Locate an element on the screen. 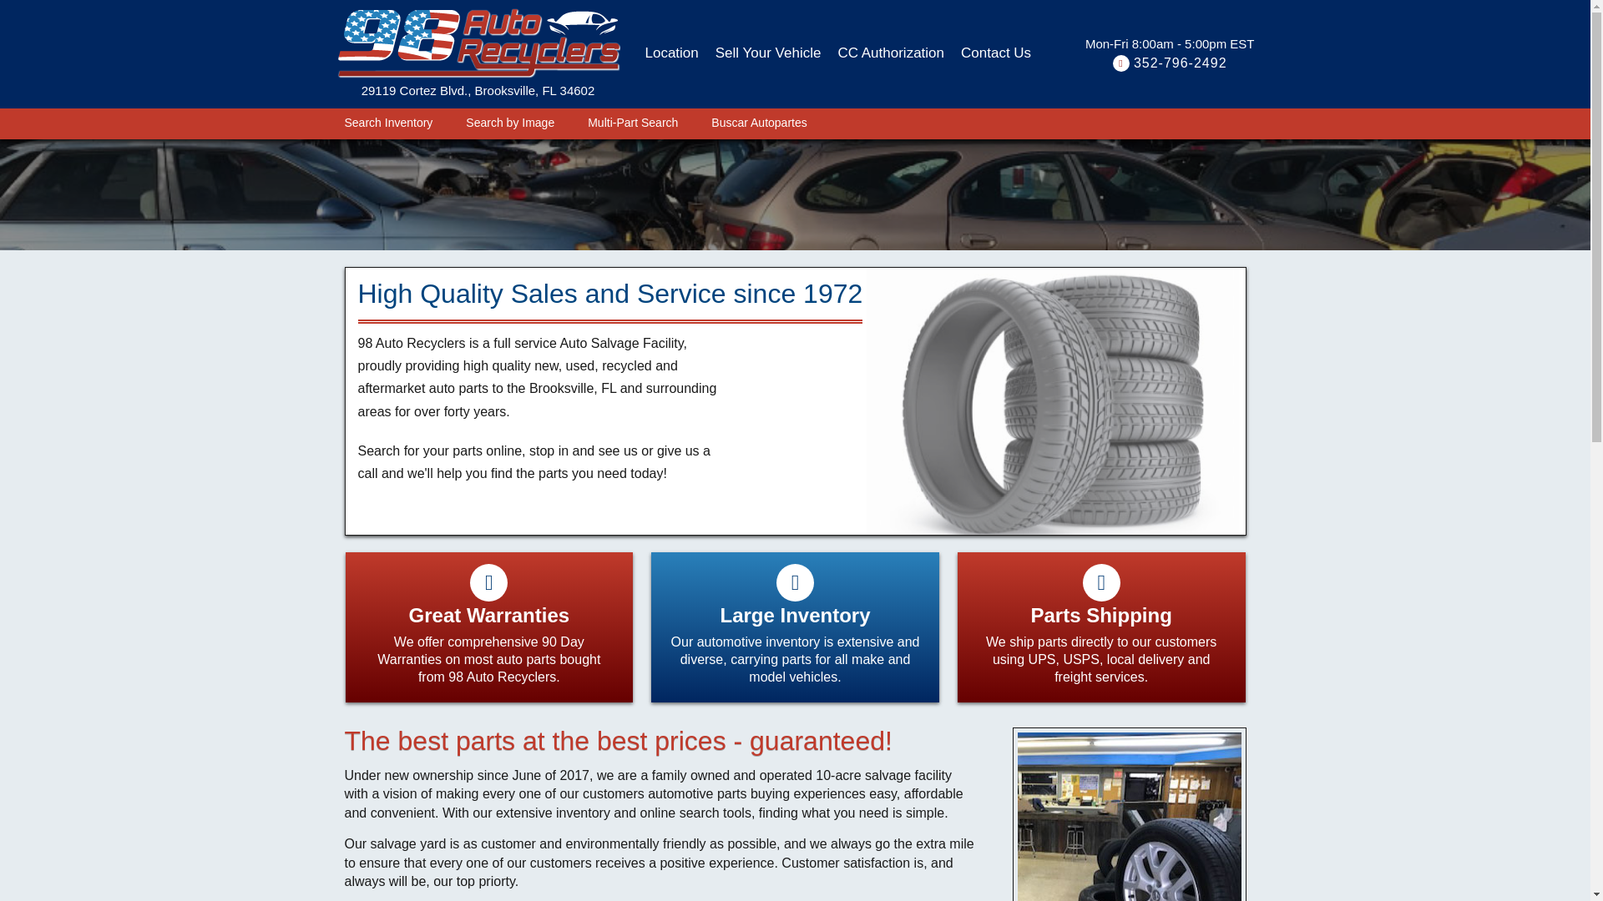 The height and width of the screenshot is (901, 1603). Search by Image is located at coordinates (510, 123).